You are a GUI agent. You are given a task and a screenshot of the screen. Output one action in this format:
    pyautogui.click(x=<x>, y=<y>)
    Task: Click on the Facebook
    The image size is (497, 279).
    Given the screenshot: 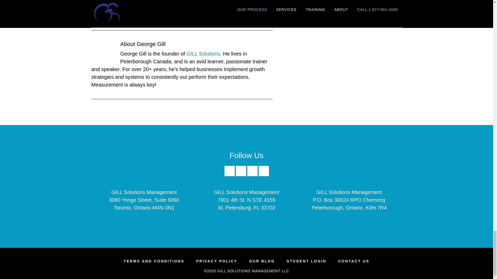 What is the action you would take?
    pyautogui.click(x=229, y=175)
    